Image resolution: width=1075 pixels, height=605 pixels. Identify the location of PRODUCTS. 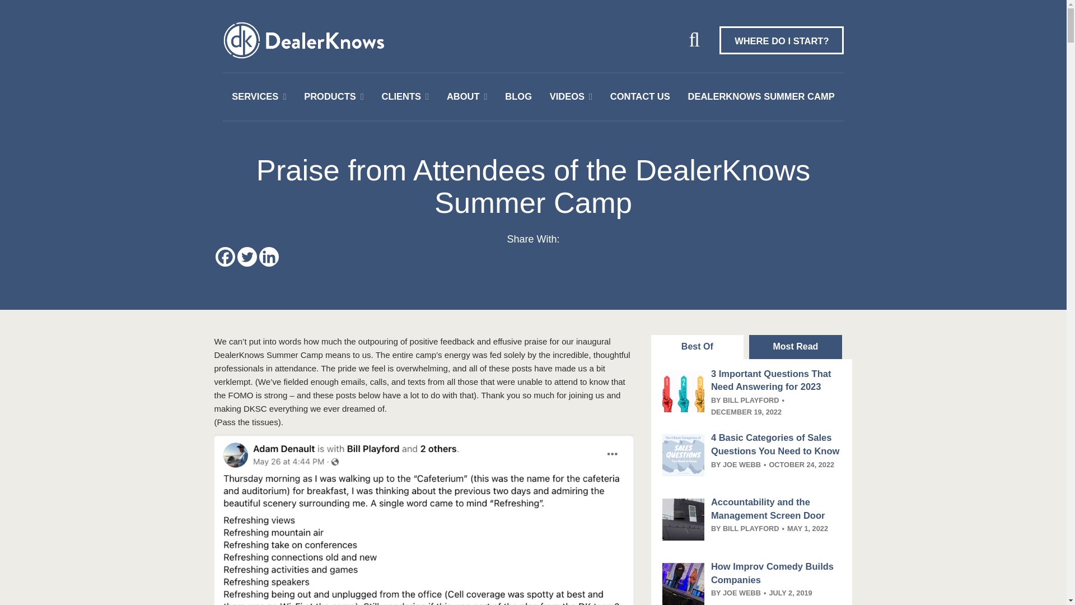
(330, 96).